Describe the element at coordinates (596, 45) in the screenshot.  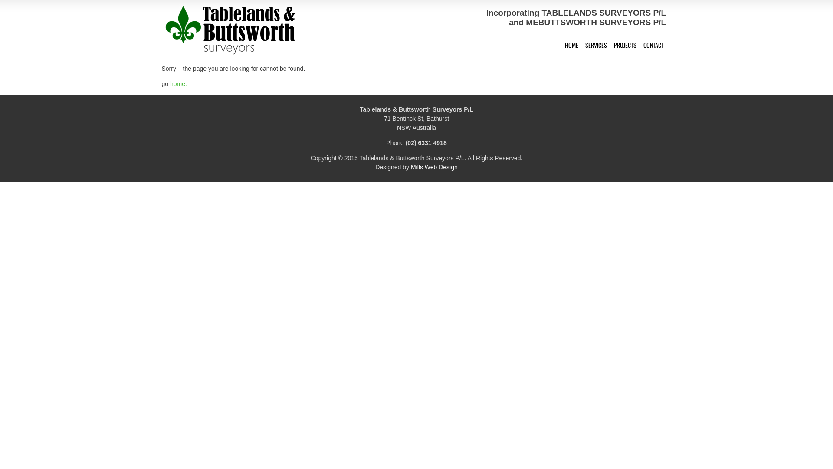
I see `SERVICES` at that location.